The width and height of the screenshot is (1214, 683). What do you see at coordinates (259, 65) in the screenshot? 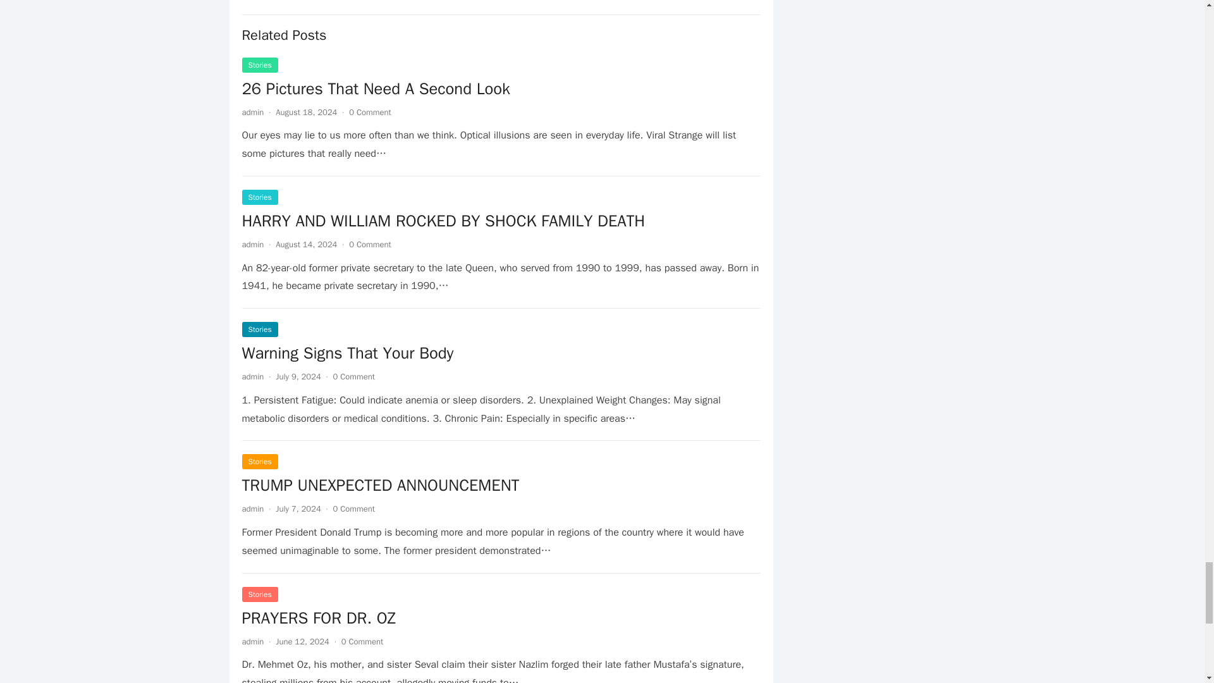
I see `Stories` at bounding box center [259, 65].